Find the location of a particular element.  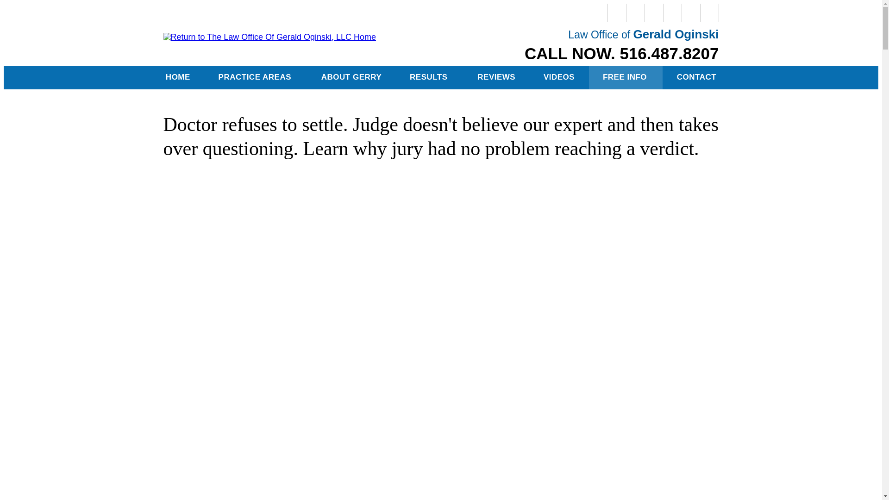

Search is located at coordinates (709, 12).